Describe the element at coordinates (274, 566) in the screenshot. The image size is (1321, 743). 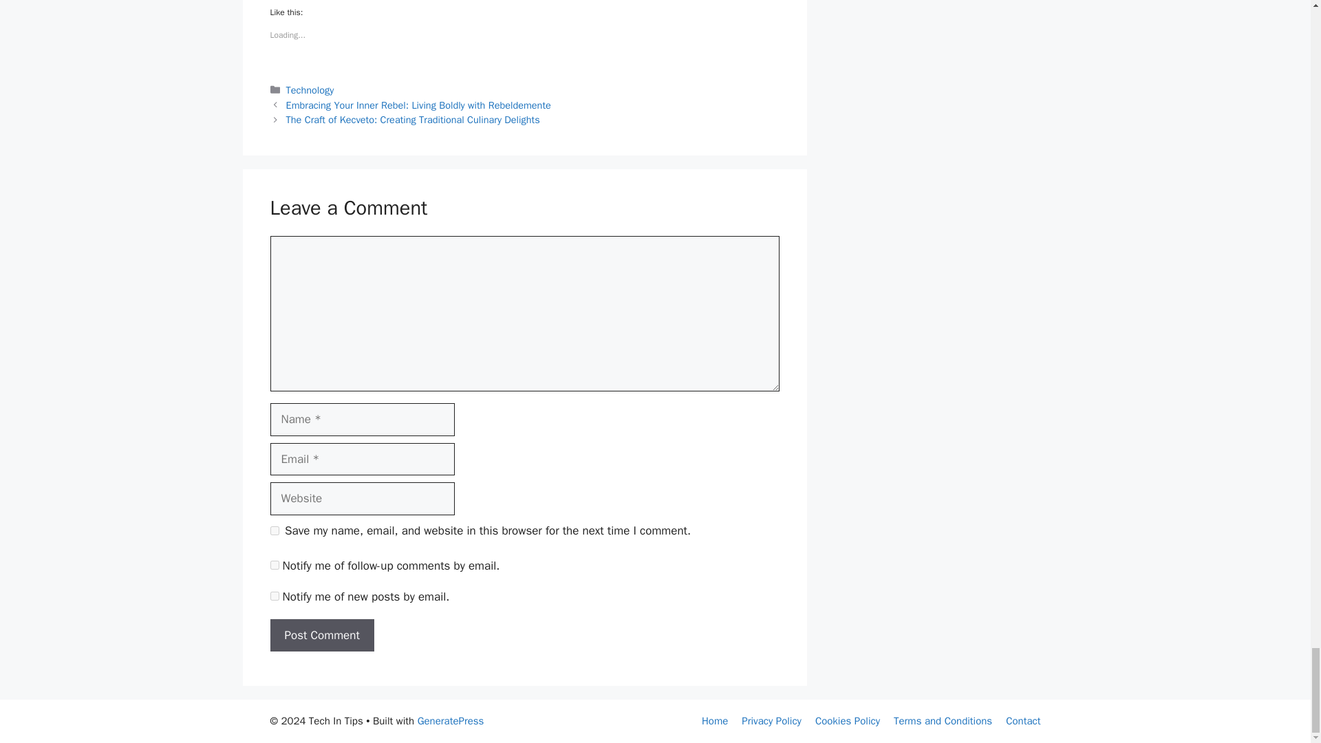
I see `subscribe` at that location.